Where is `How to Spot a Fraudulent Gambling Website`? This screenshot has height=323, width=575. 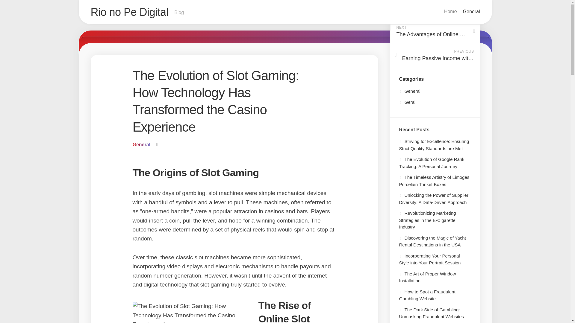 How to Spot a Fraudulent Gambling Website is located at coordinates (450, 11).